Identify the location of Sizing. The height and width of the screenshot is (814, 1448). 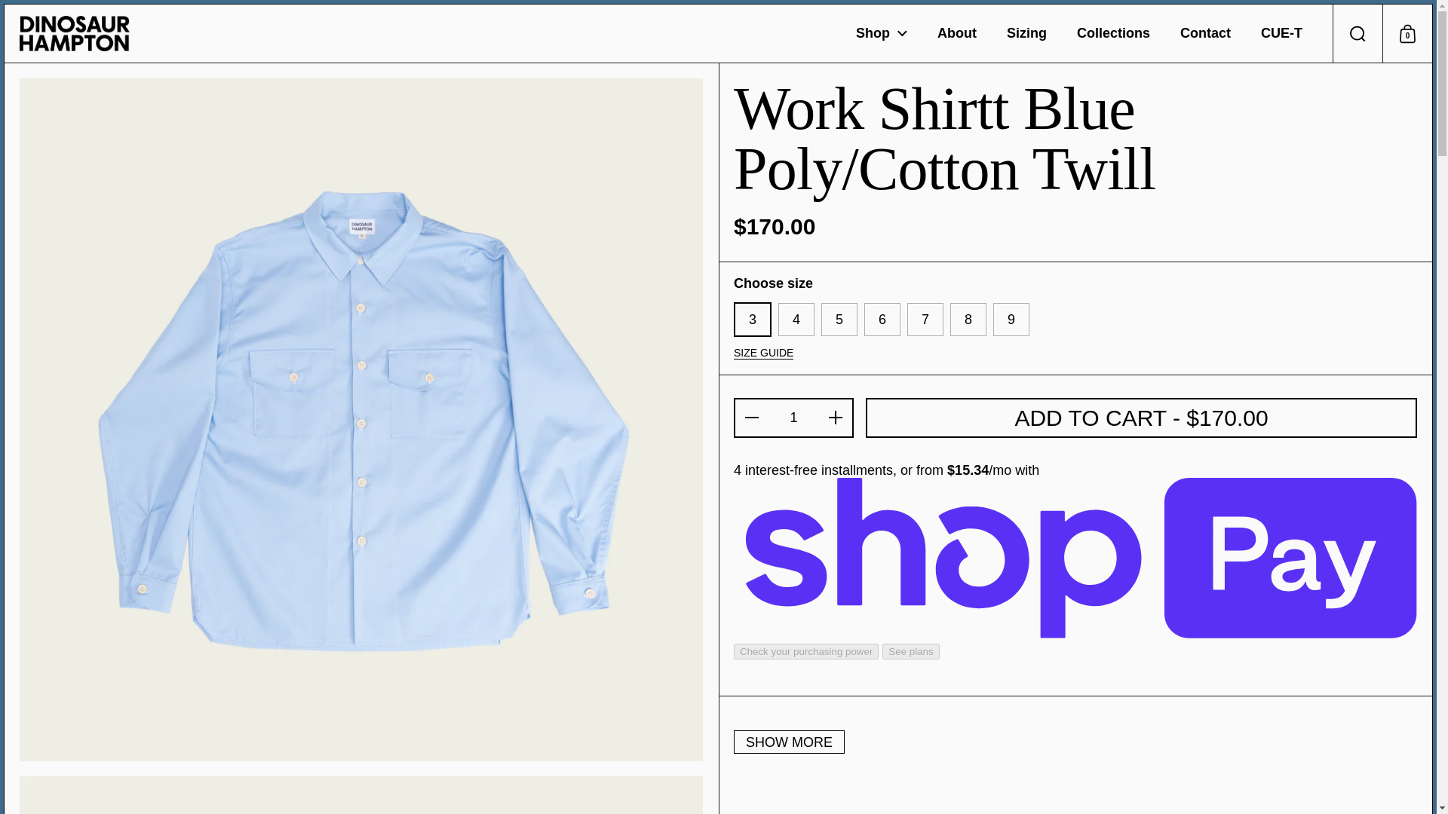
(1026, 34).